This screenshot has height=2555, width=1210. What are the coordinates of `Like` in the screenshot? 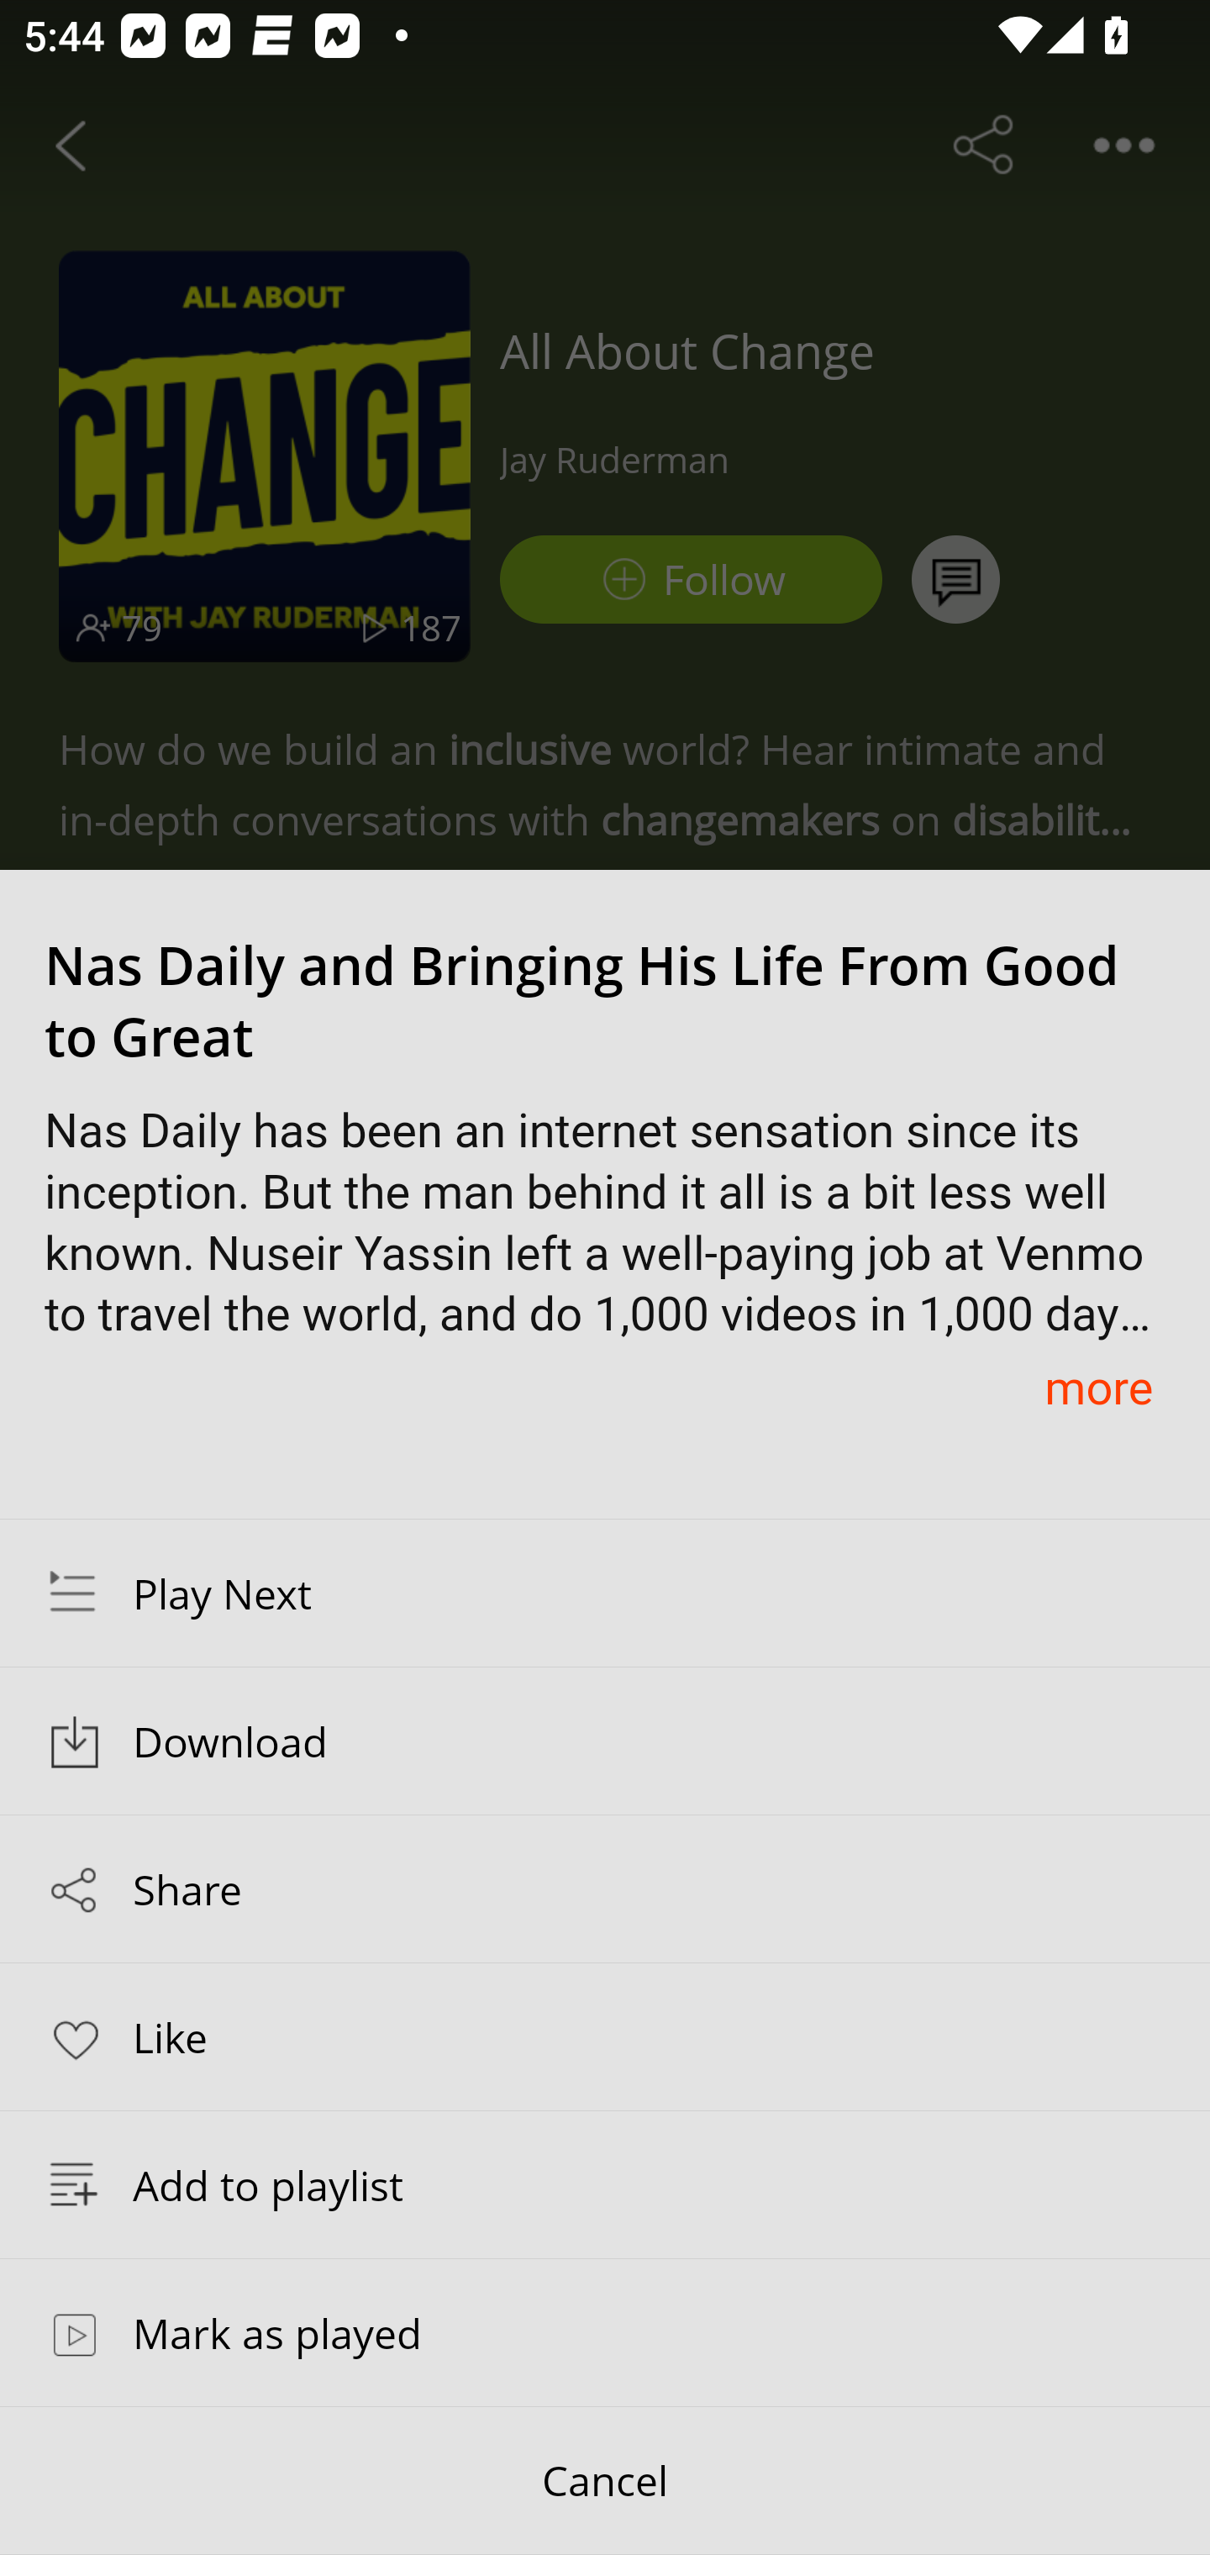 It's located at (605, 2036).